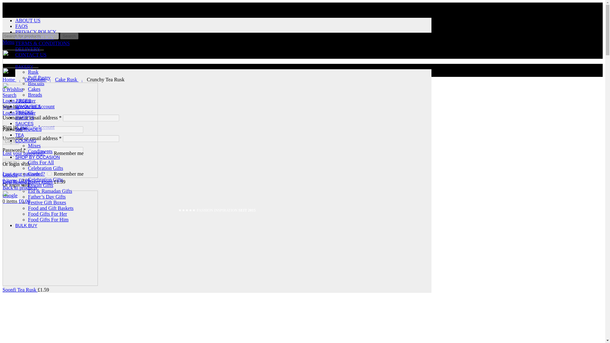  Describe the element at coordinates (36, 127) in the screenshot. I see `Create an Account` at that location.